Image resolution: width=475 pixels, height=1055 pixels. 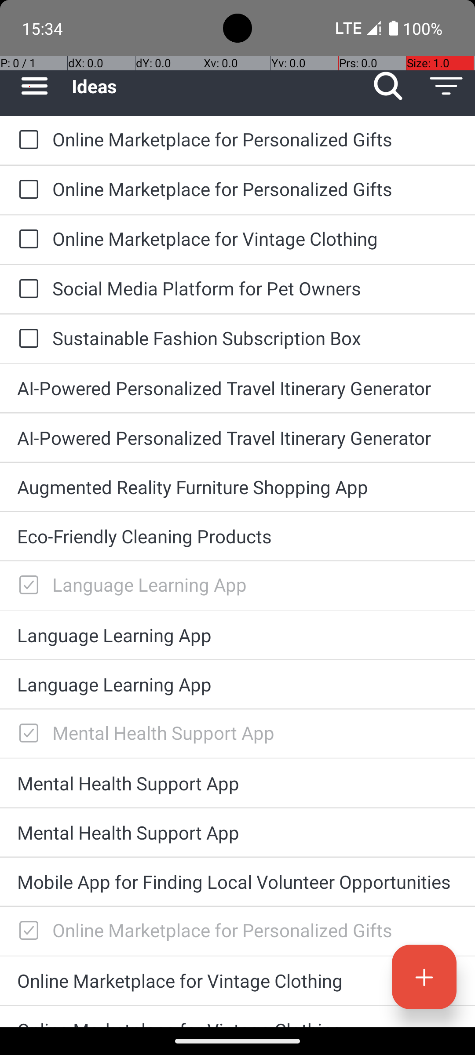 What do you see at coordinates (26, 289) in the screenshot?
I see `to-do: Social Media Platform for Pet Owners` at bounding box center [26, 289].